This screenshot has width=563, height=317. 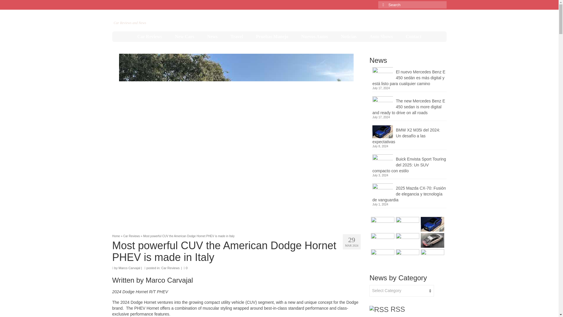 I want to click on Noticias, so click(x=349, y=36).